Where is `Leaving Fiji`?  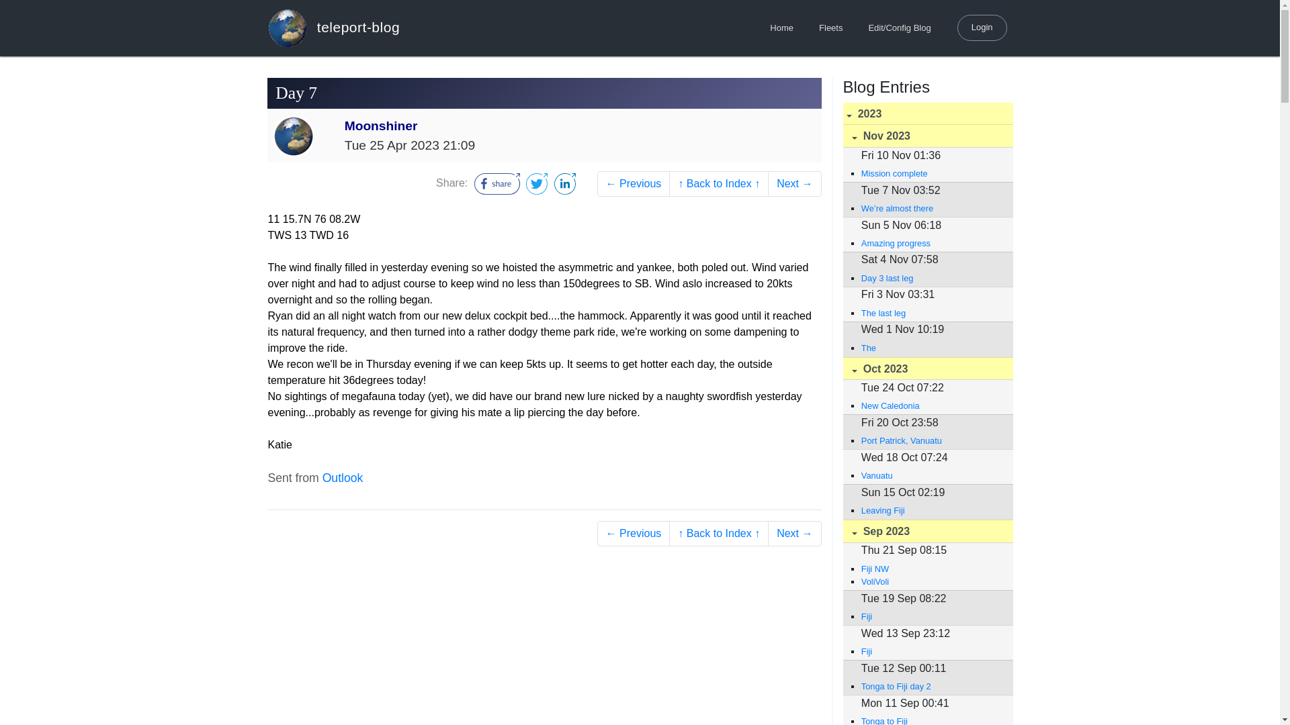
Leaving Fiji is located at coordinates (931, 510).